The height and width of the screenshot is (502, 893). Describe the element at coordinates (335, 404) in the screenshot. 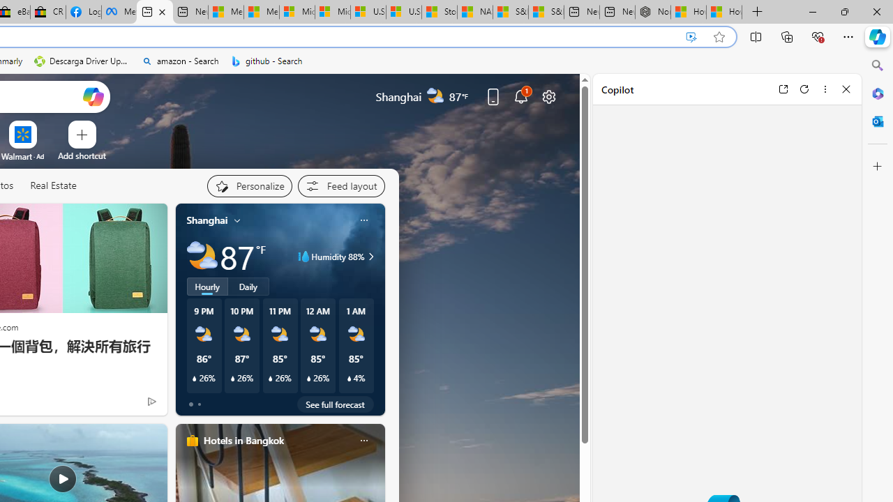

I see `See full forecast` at that location.